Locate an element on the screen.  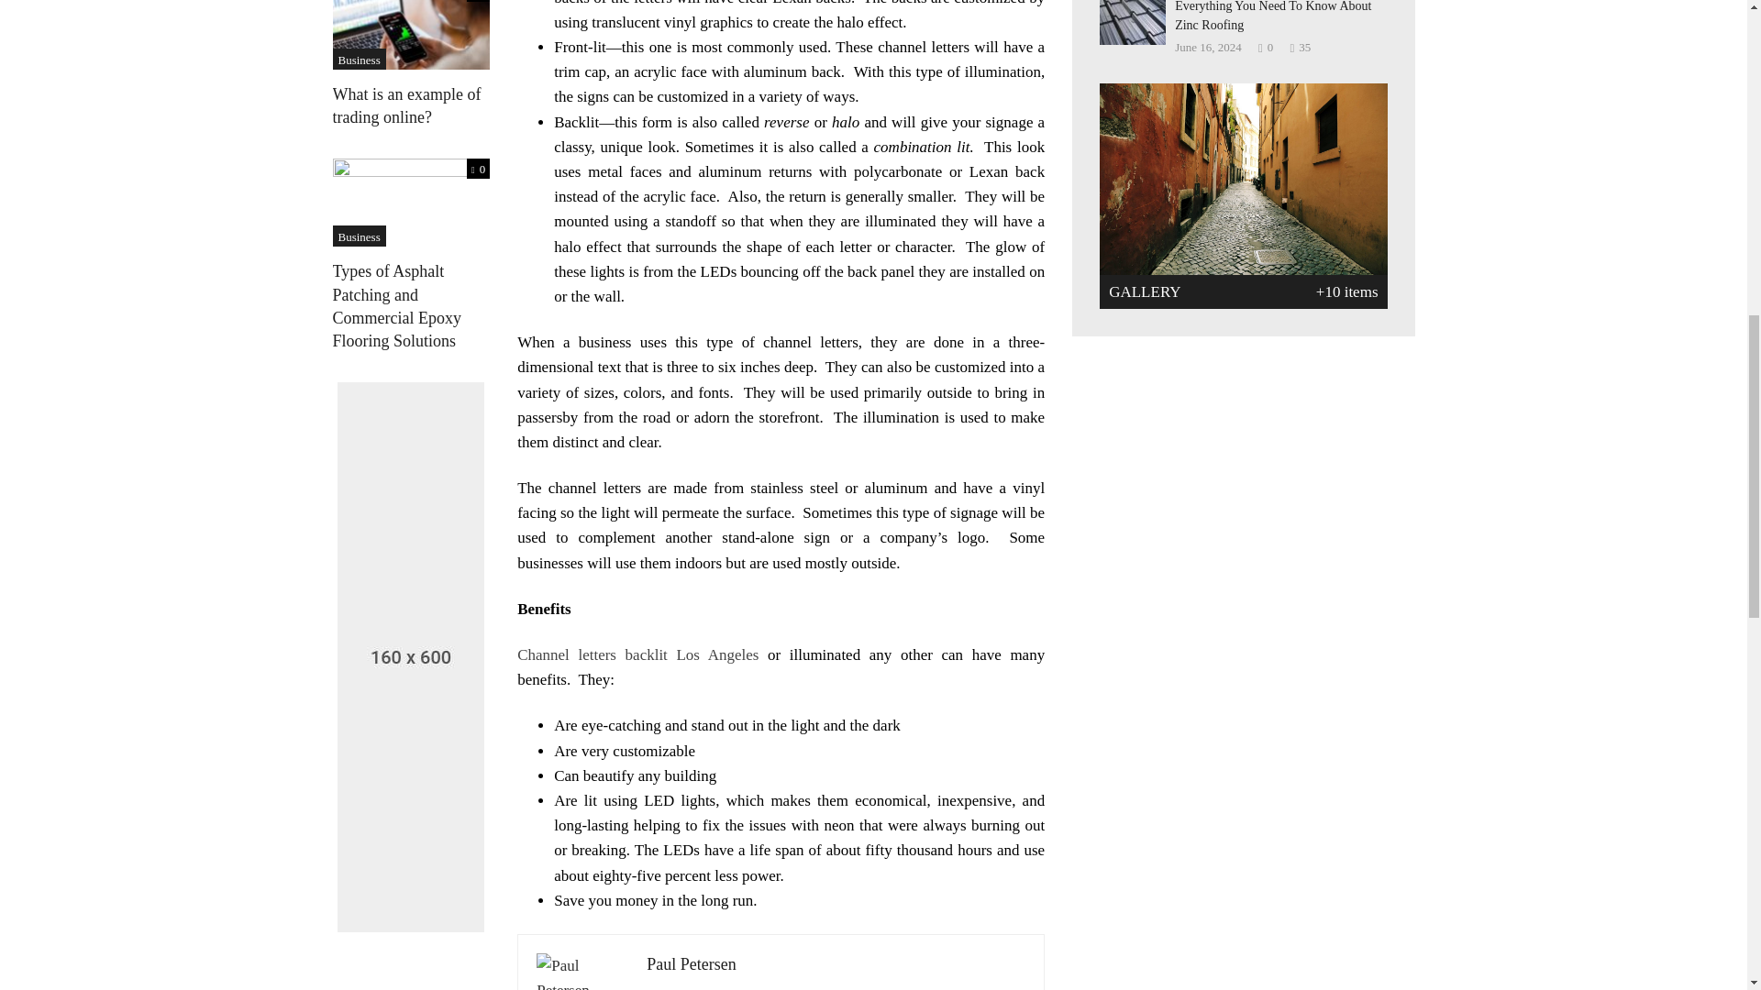
What is an example of trading online? is located at coordinates (411, 24).